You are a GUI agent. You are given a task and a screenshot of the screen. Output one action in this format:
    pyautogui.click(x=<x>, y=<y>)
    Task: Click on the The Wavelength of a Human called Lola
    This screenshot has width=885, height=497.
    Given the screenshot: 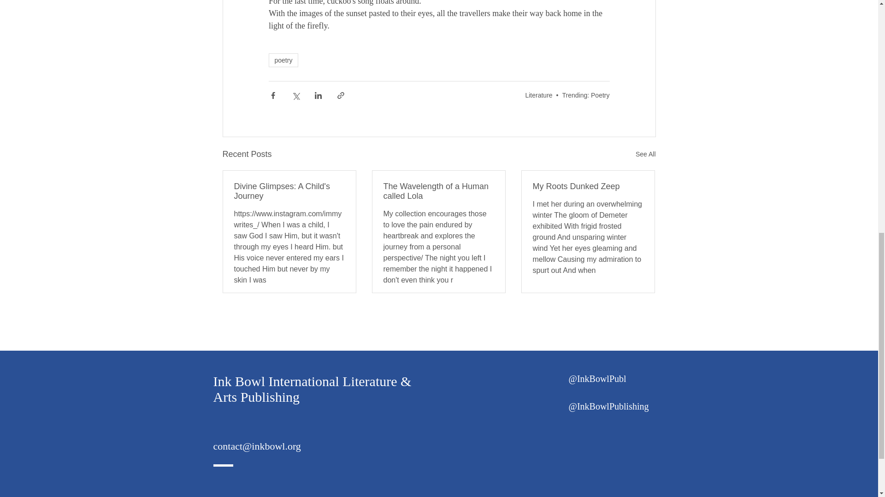 What is the action you would take?
    pyautogui.click(x=438, y=191)
    